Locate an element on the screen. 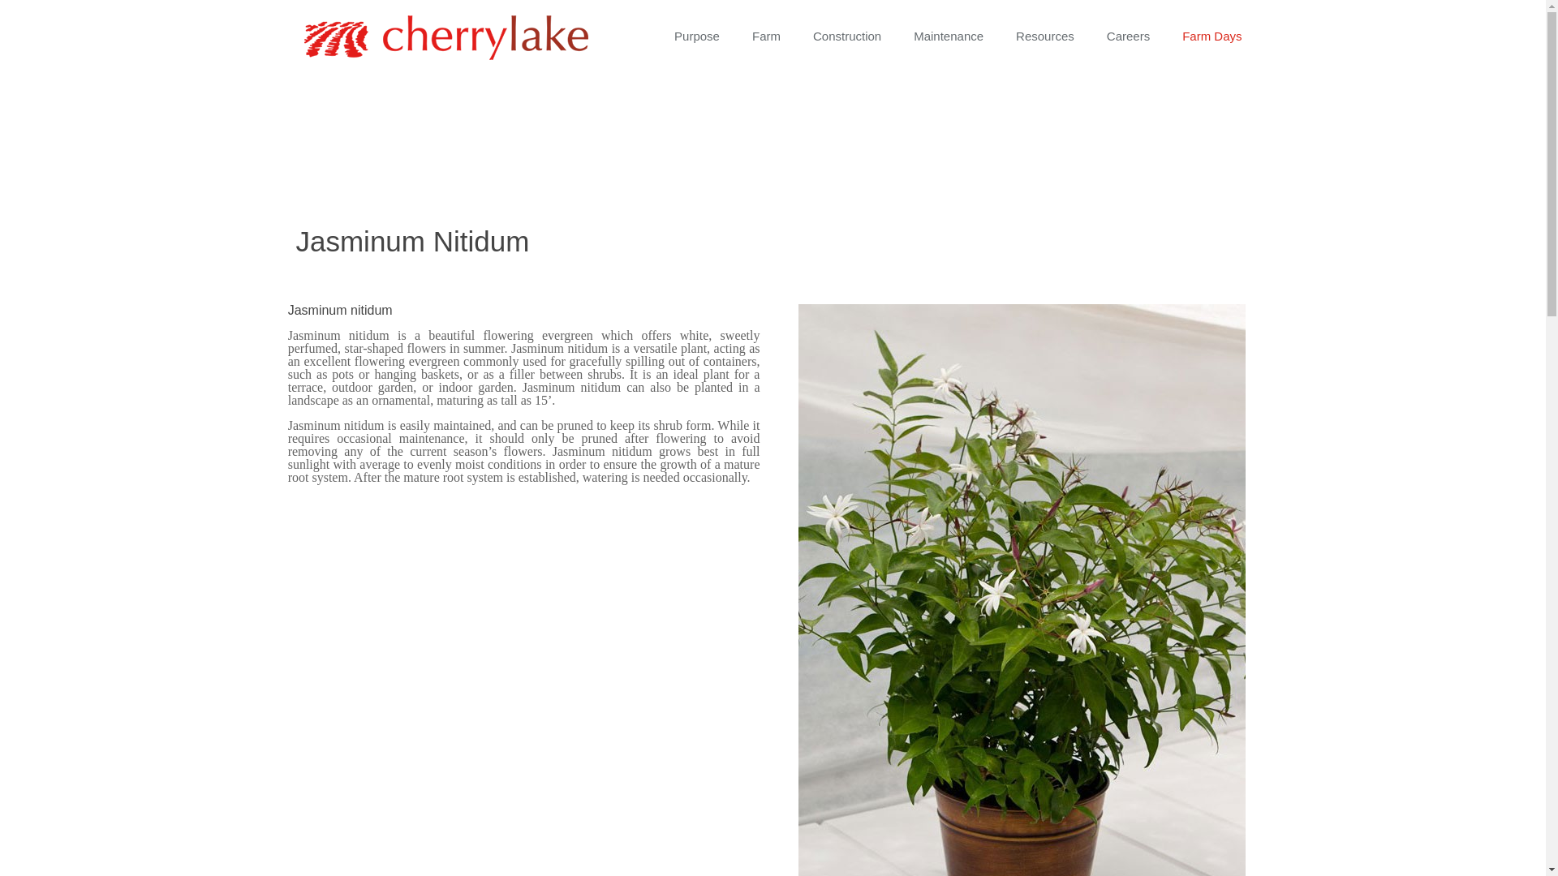 The image size is (1558, 876). Purpose is located at coordinates (696, 36).